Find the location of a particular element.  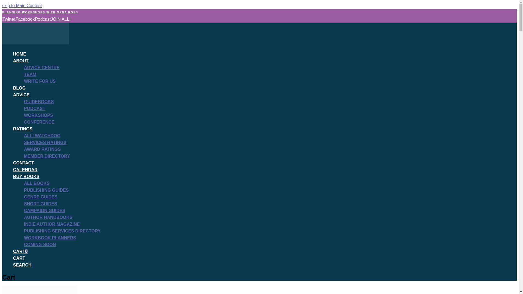

CALENDAR is located at coordinates (25, 169).